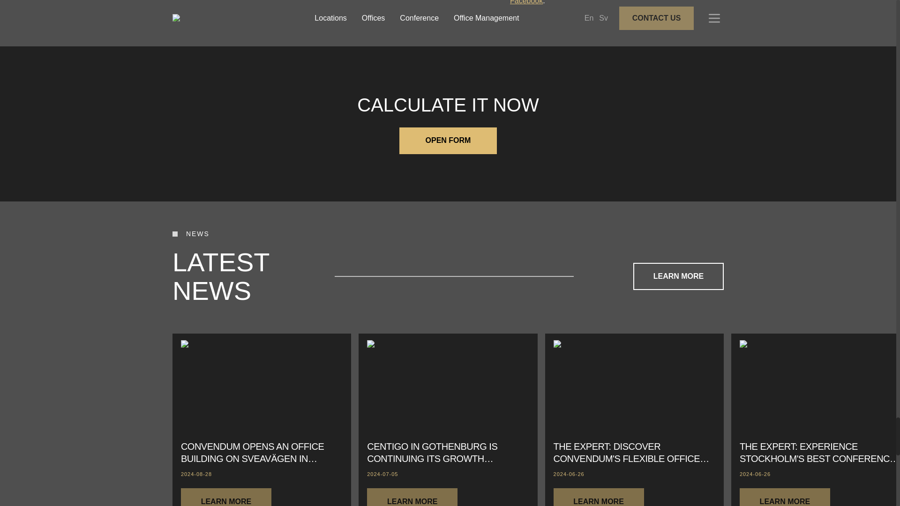  I want to click on LEARN MORE, so click(226, 501).